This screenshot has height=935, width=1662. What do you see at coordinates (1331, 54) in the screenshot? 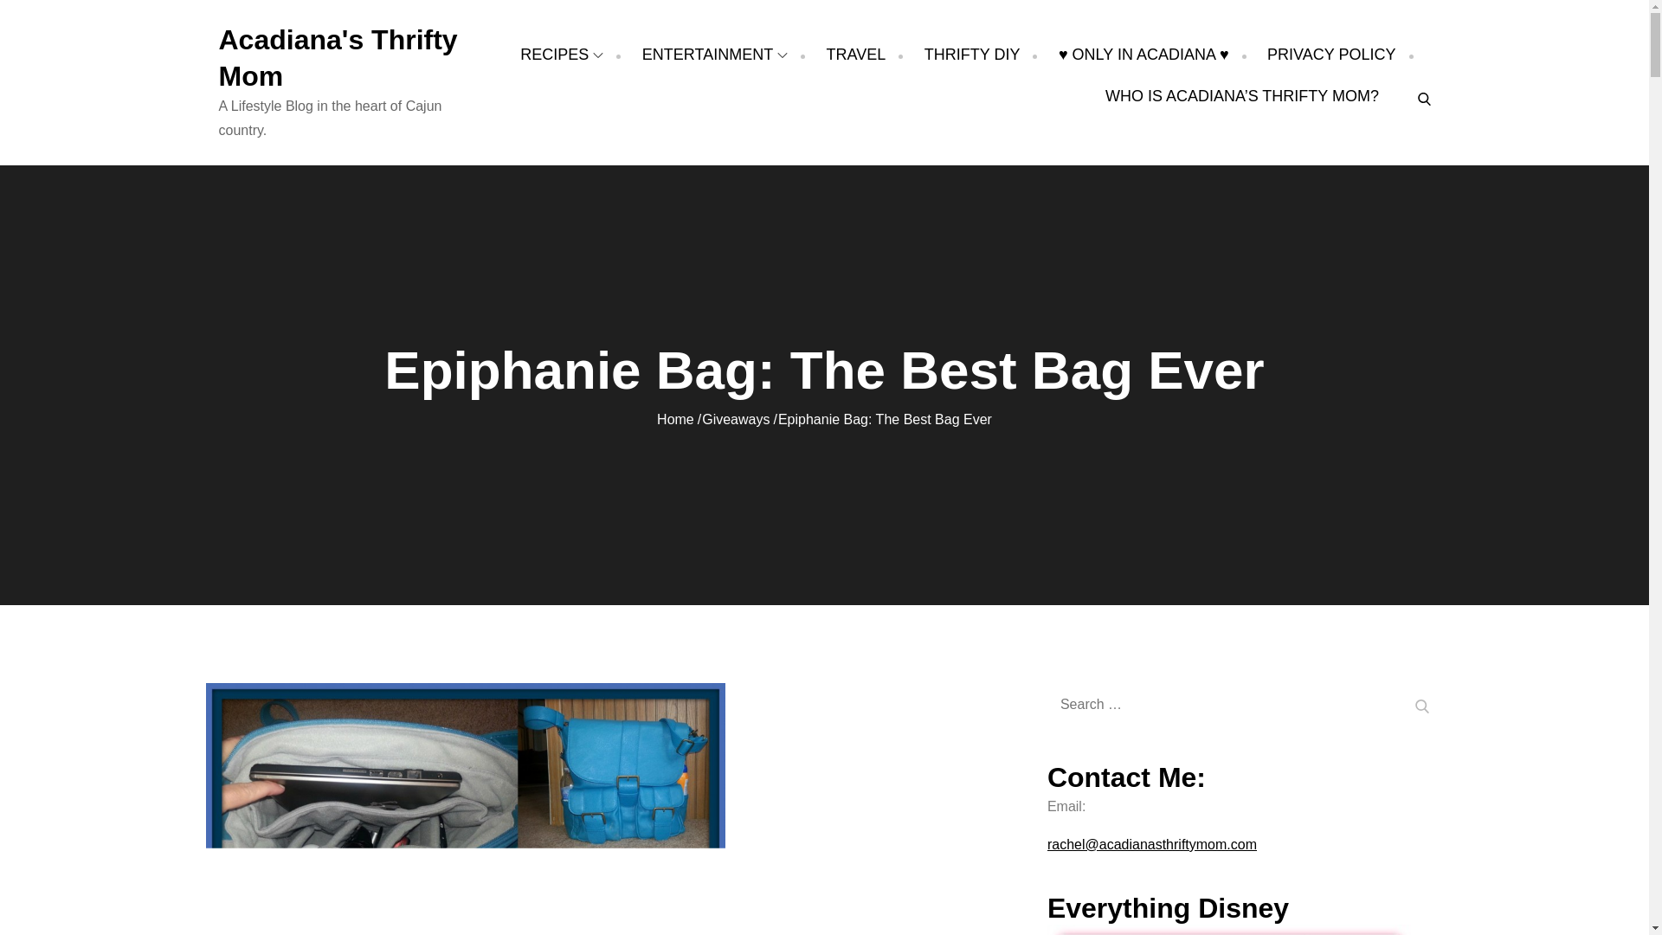
I see `PRIVACY POLICY` at bounding box center [1331, 54].